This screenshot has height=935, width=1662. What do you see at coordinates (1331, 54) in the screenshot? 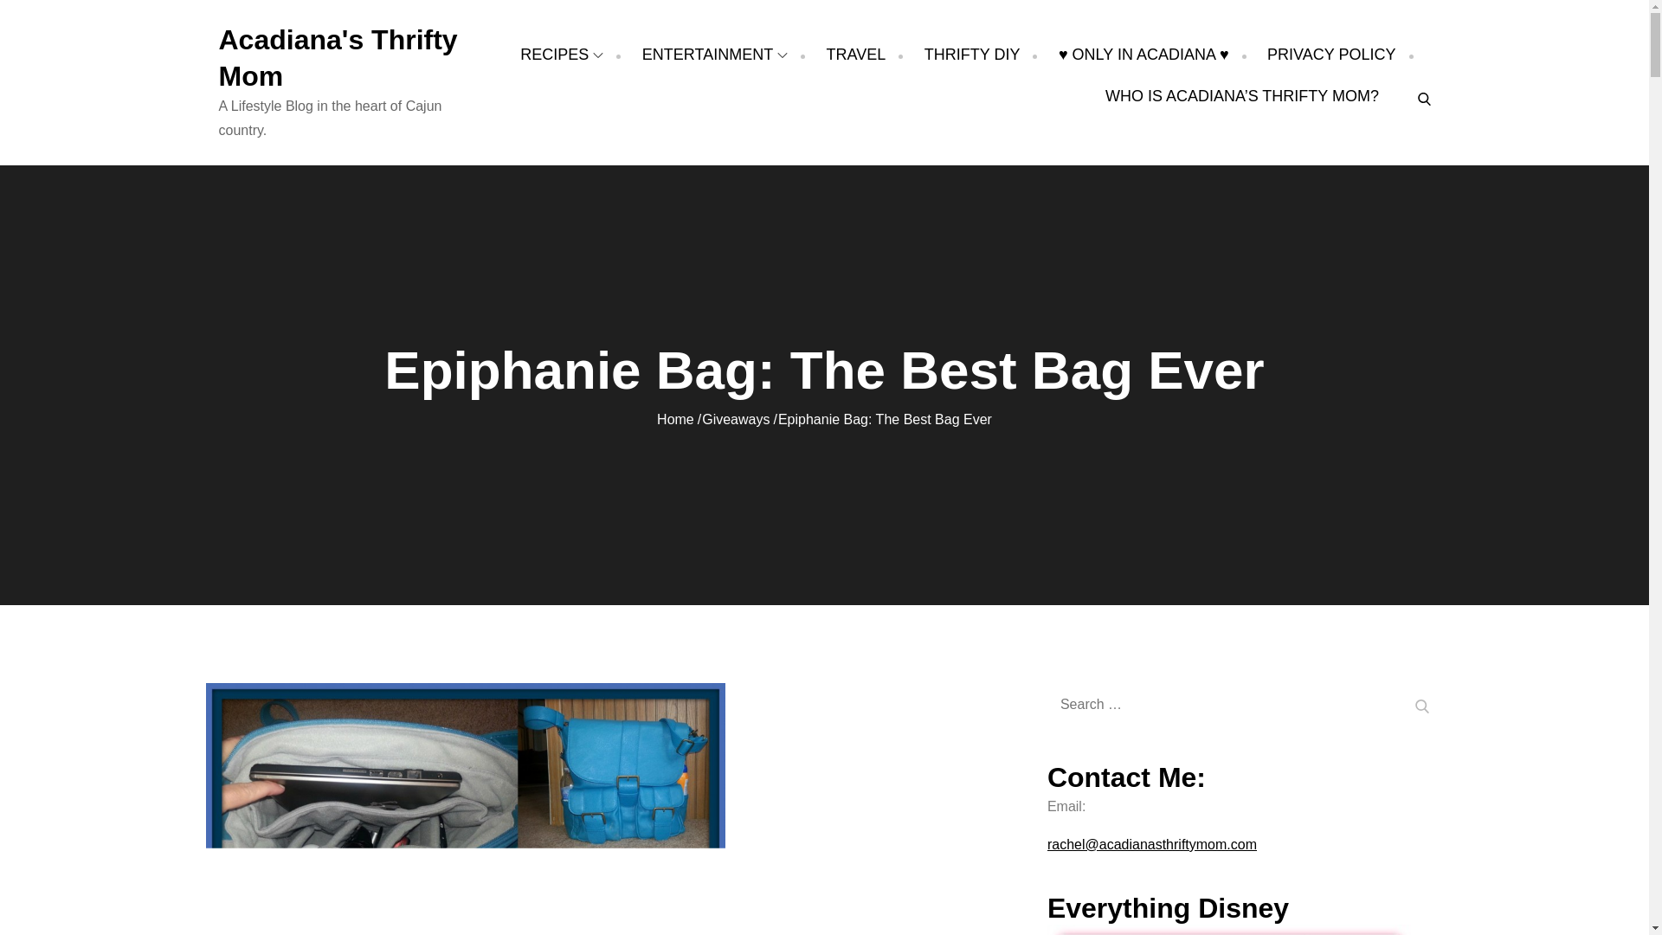
I see `PRIVACY POLICY` at bounding box center [1331, 54].